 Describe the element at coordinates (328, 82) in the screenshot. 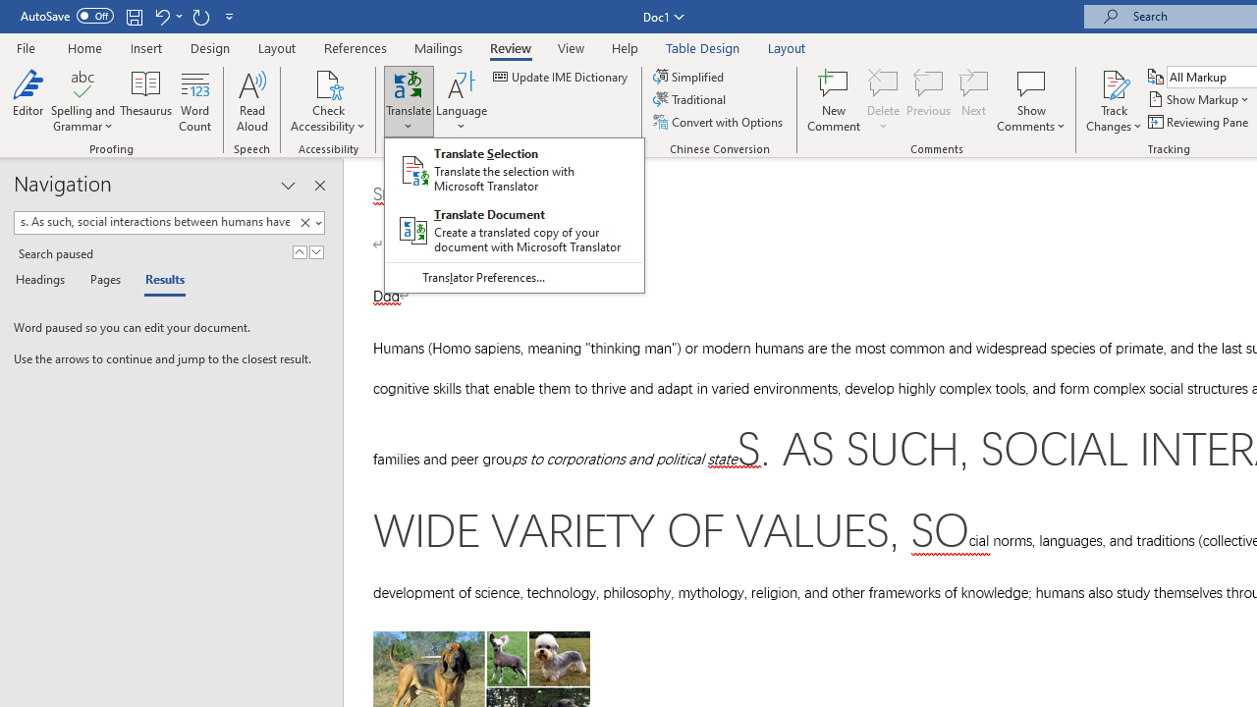

I see `Check Accessibility` at that location.